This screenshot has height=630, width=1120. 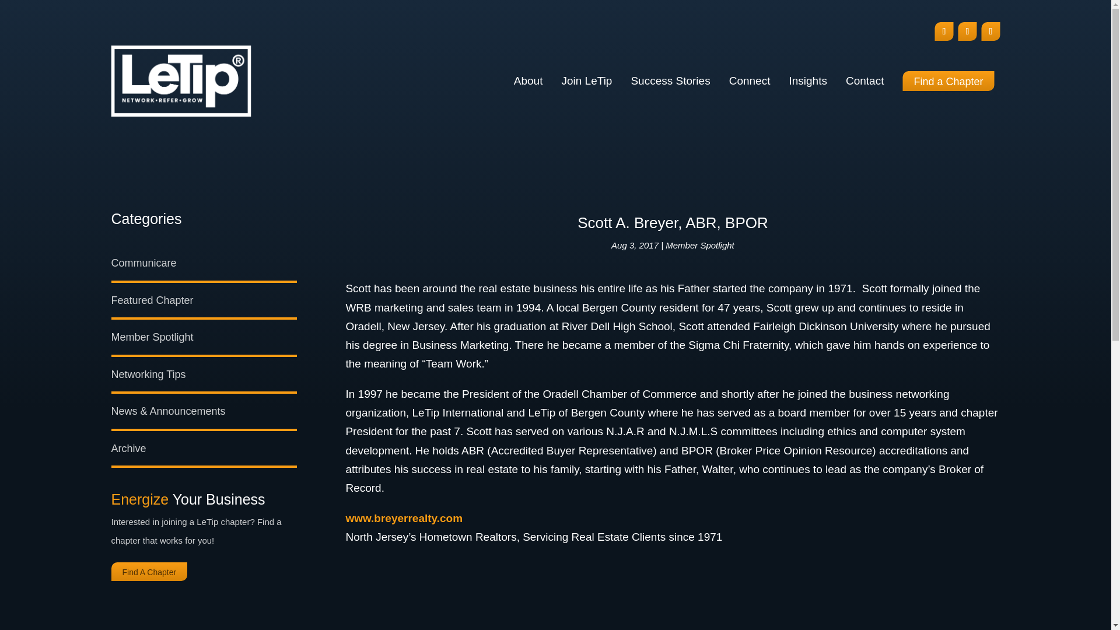 What do you see at coordinates (749, 80) in the screenshot?
I see `Connect` at bounding box center [749, 80].